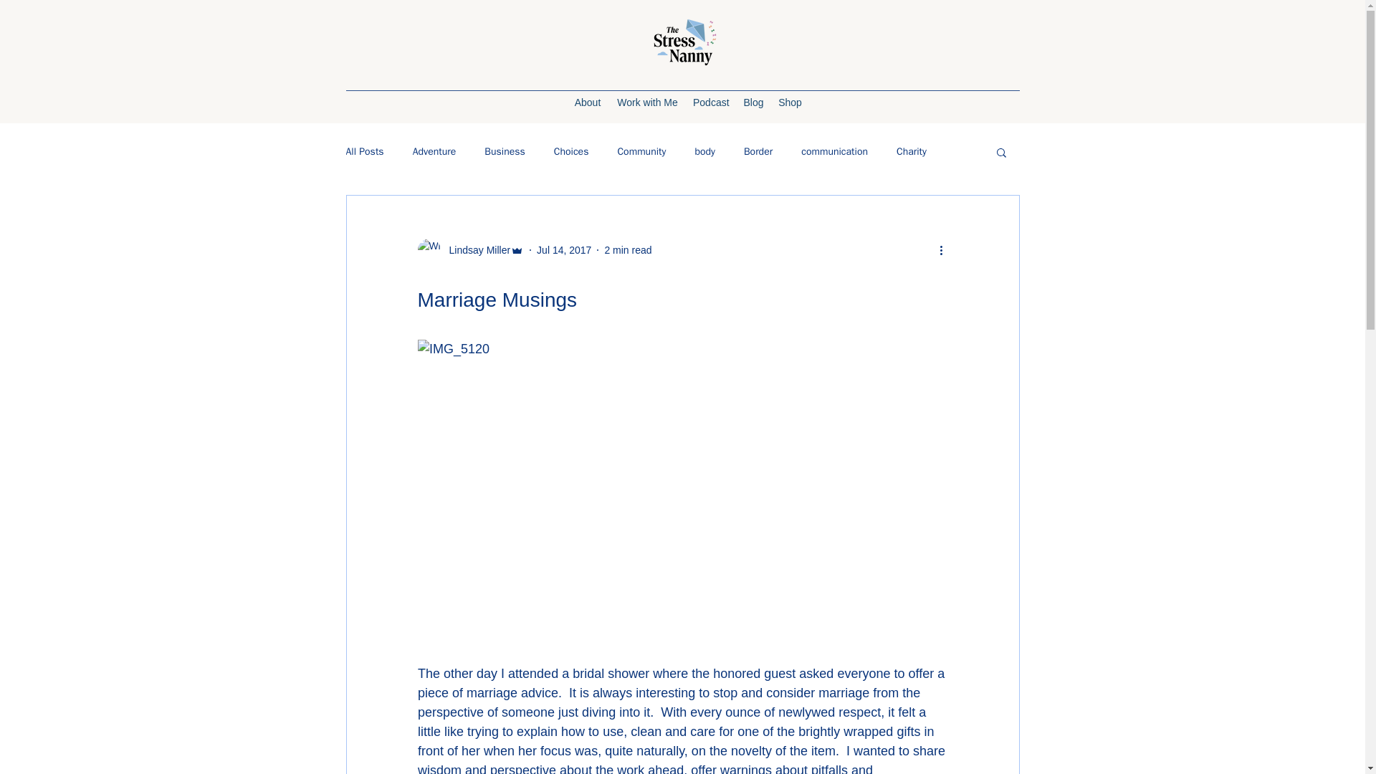  Describe the element at coordinates (758, 152) in the screenshot. I see `Border` at that location.